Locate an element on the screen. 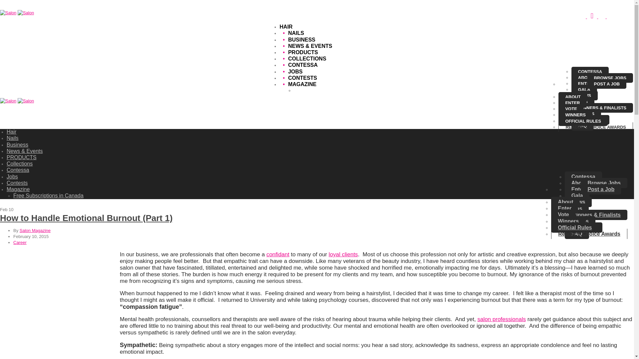 The height and width of the screenshot is (359, 639). SPONSORS is located at coordinates (590, 120).